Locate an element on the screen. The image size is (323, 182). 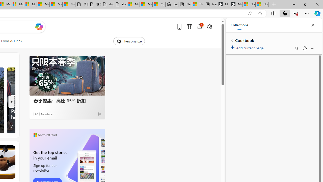
Back to list of collections is located at coordinates (232, 40).